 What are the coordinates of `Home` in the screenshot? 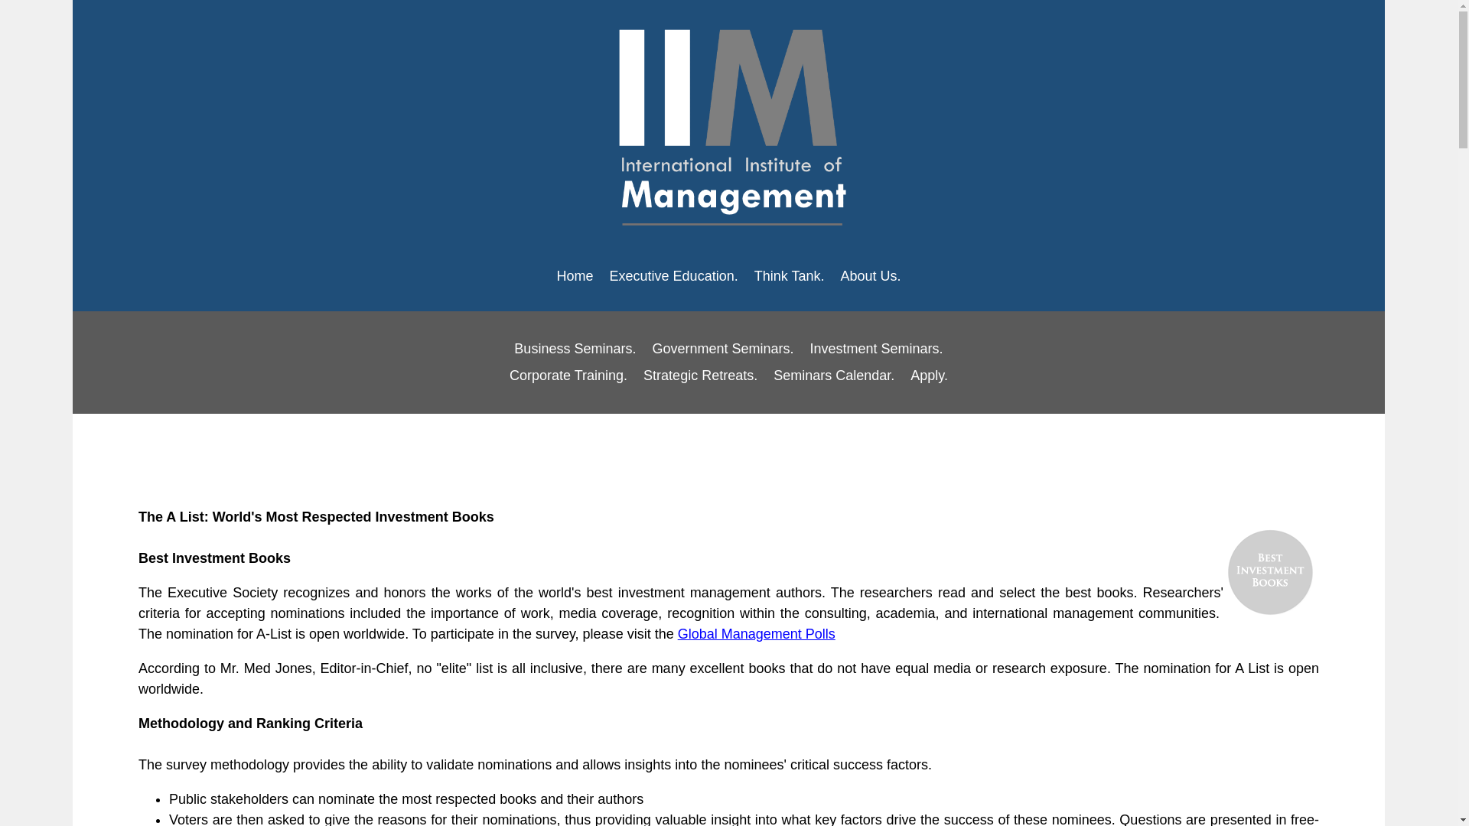 It's located at (575, 277).